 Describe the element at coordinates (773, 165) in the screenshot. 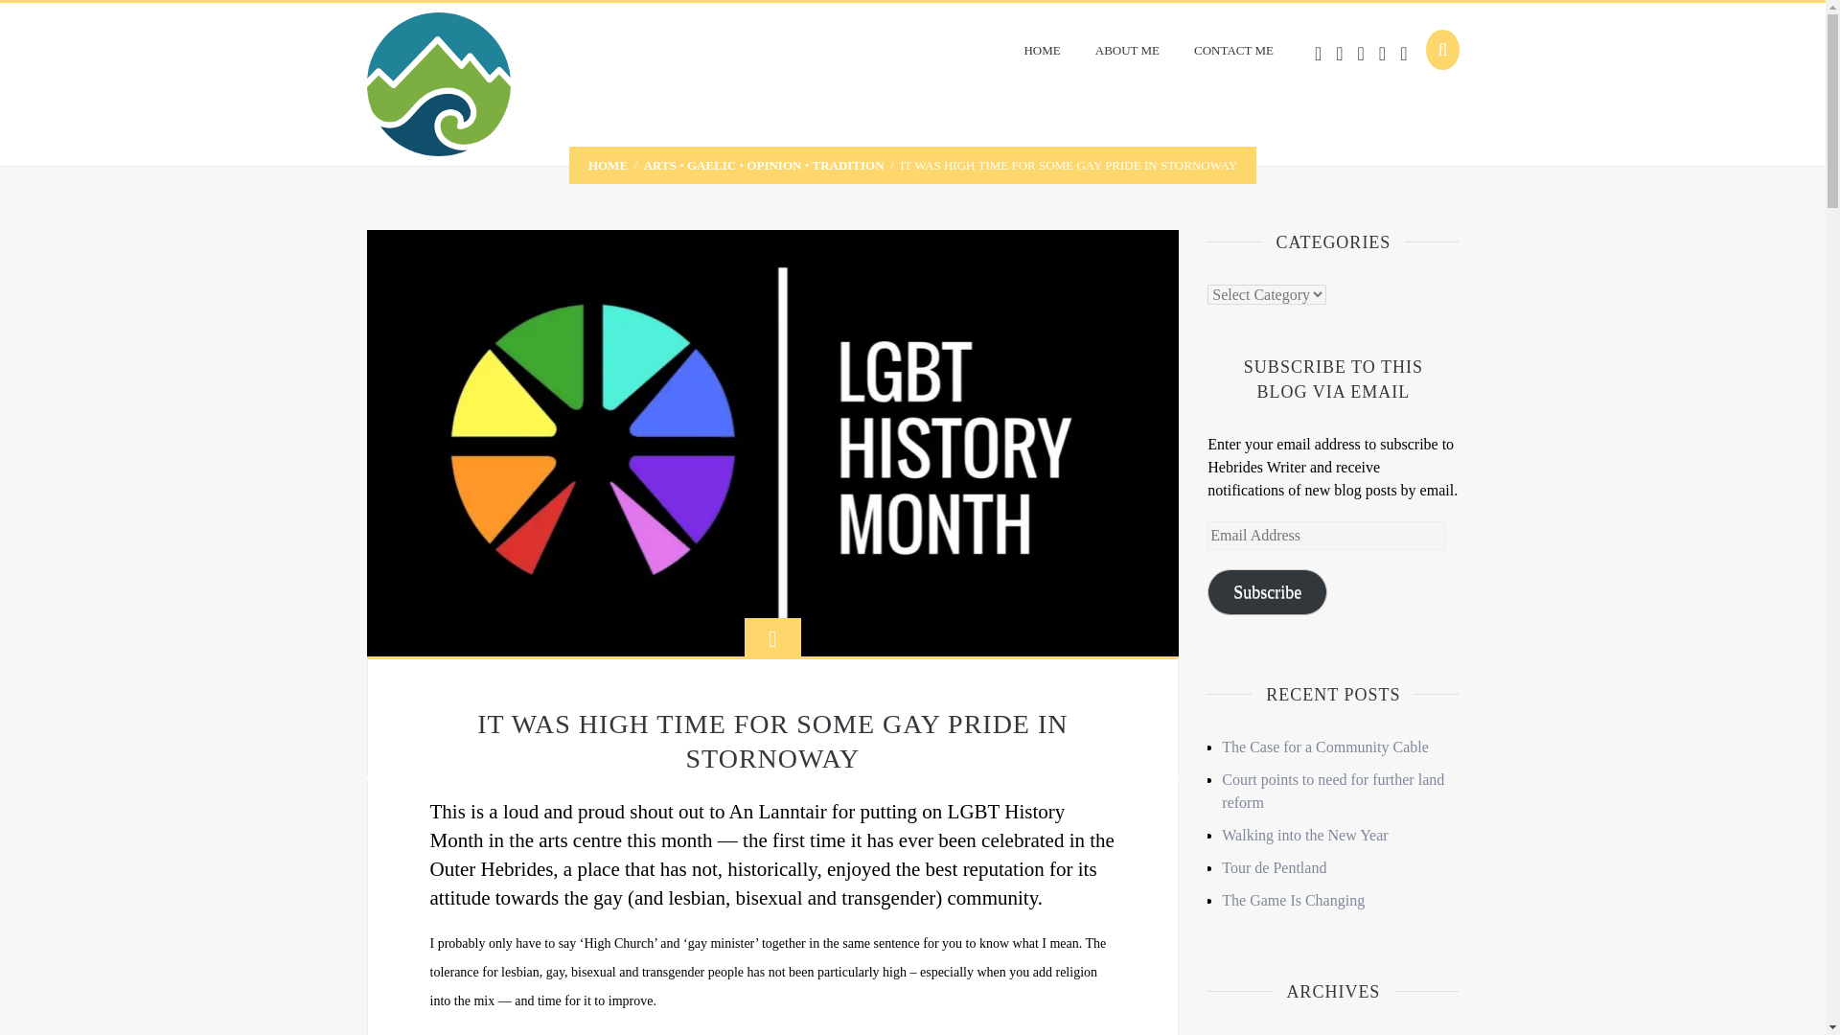

I see `OPINION` at that location.